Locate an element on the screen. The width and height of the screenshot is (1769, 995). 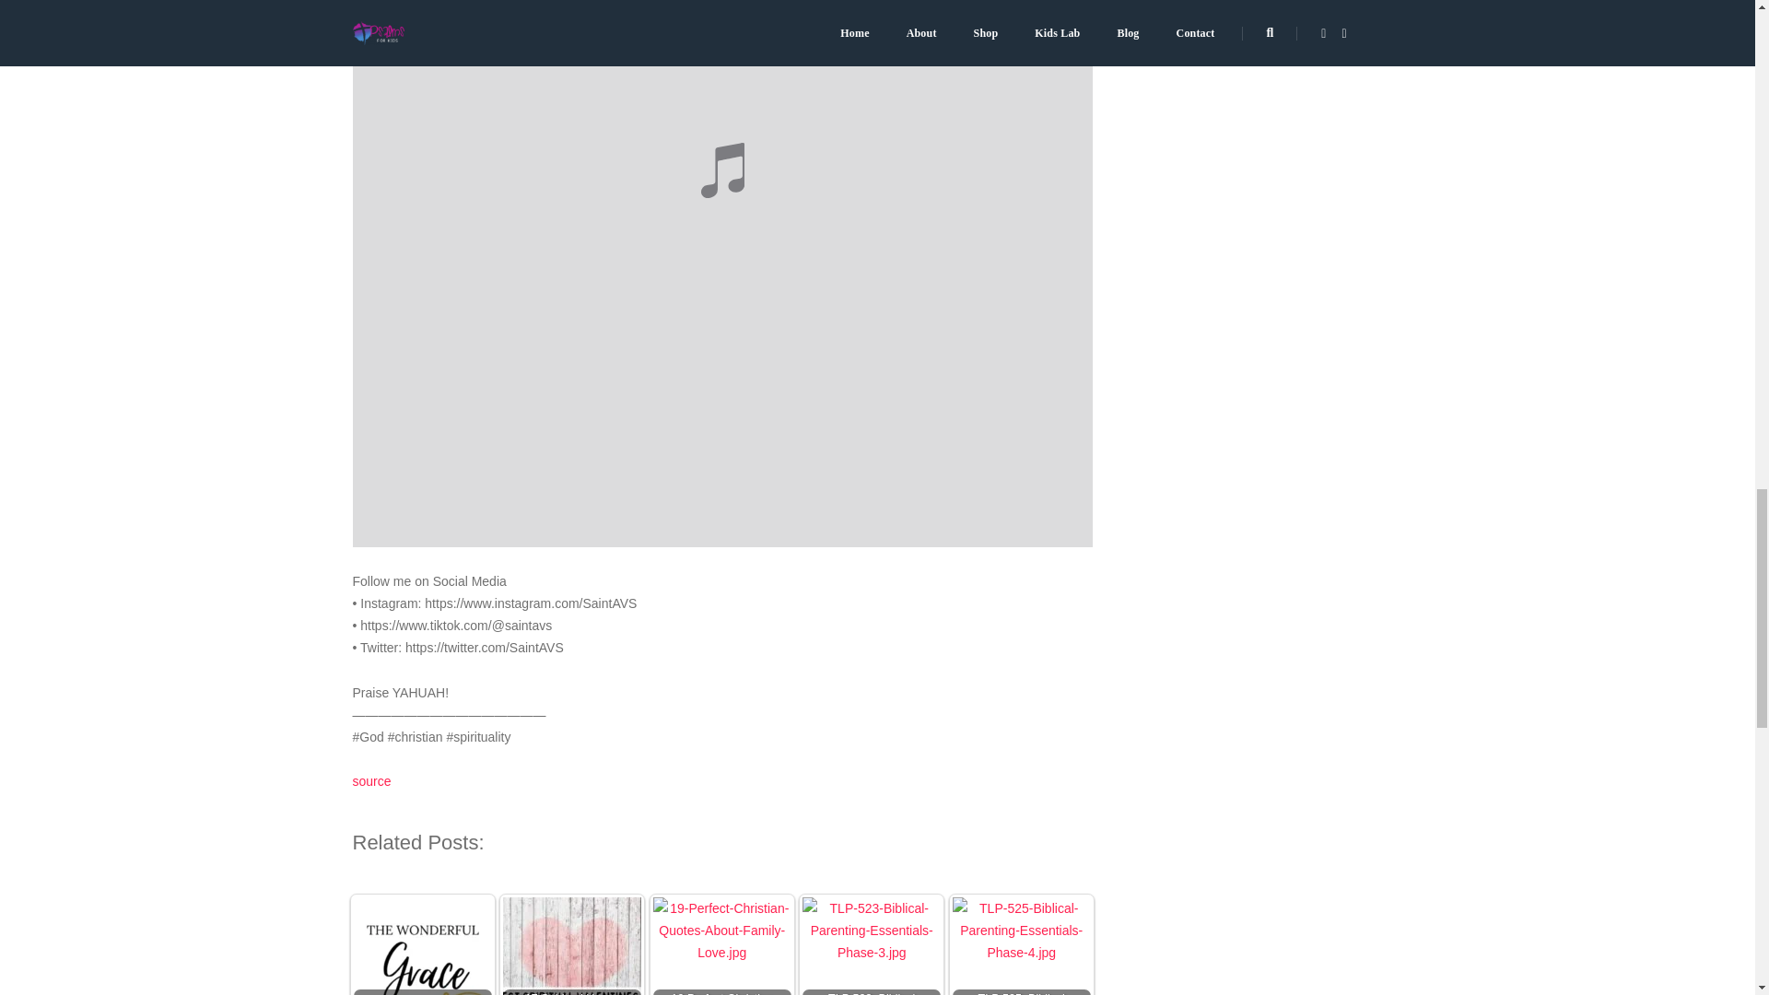
Top 50 Inspirational Quotes About Change is located at coordinates (422, 946).